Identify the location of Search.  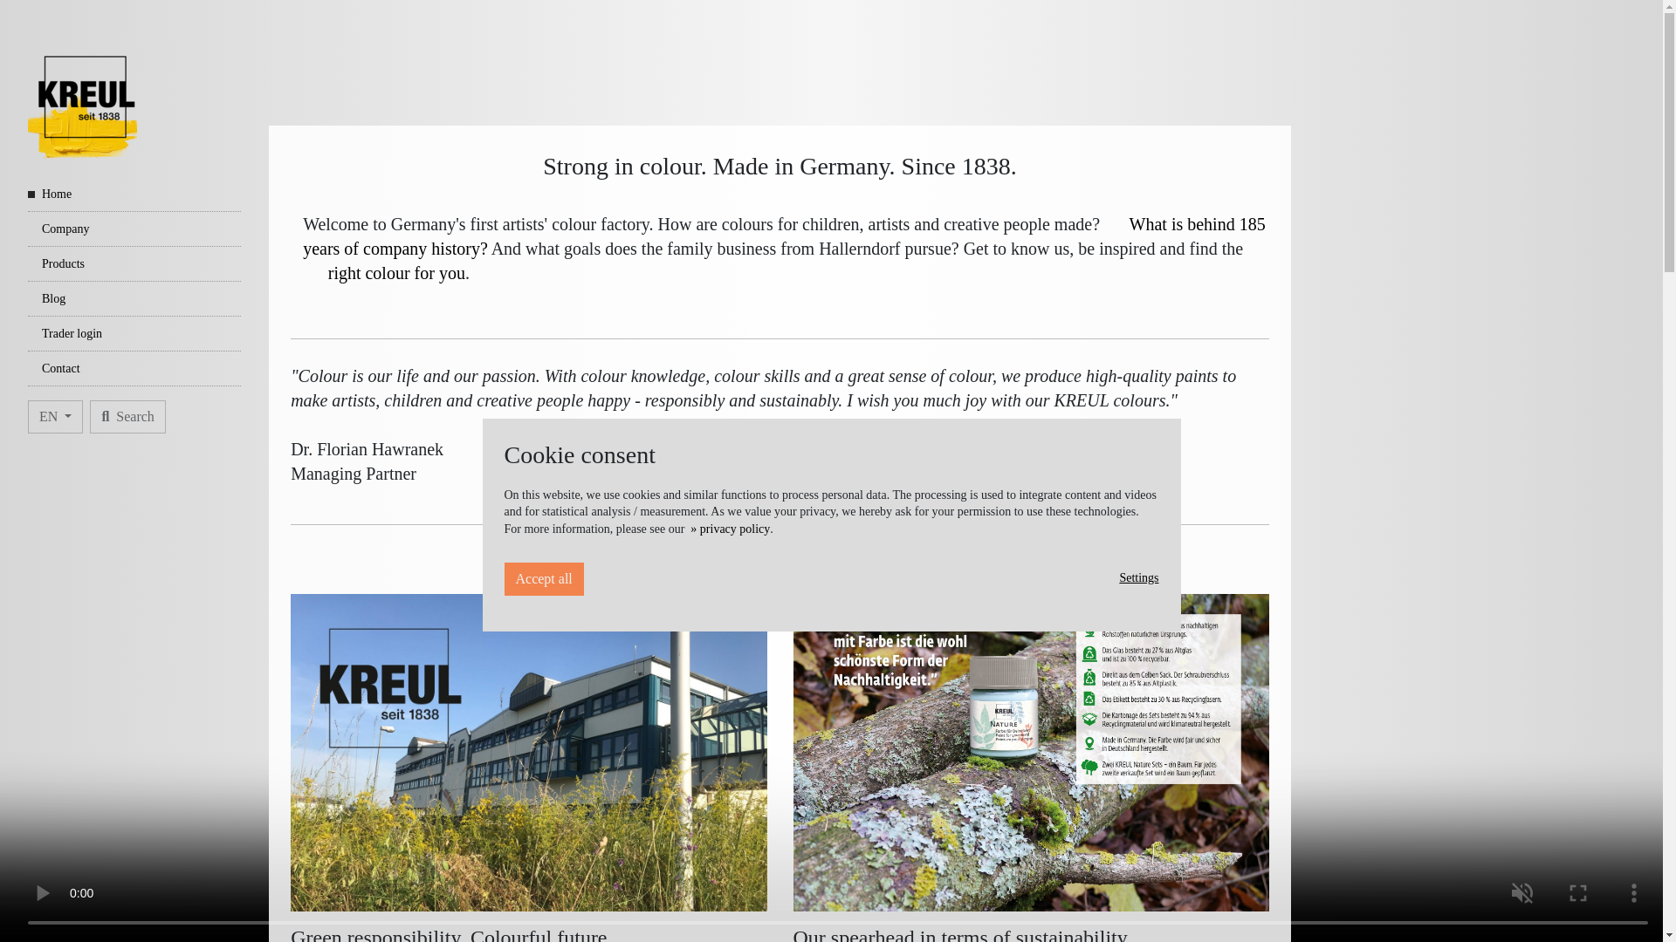
(127, 417).